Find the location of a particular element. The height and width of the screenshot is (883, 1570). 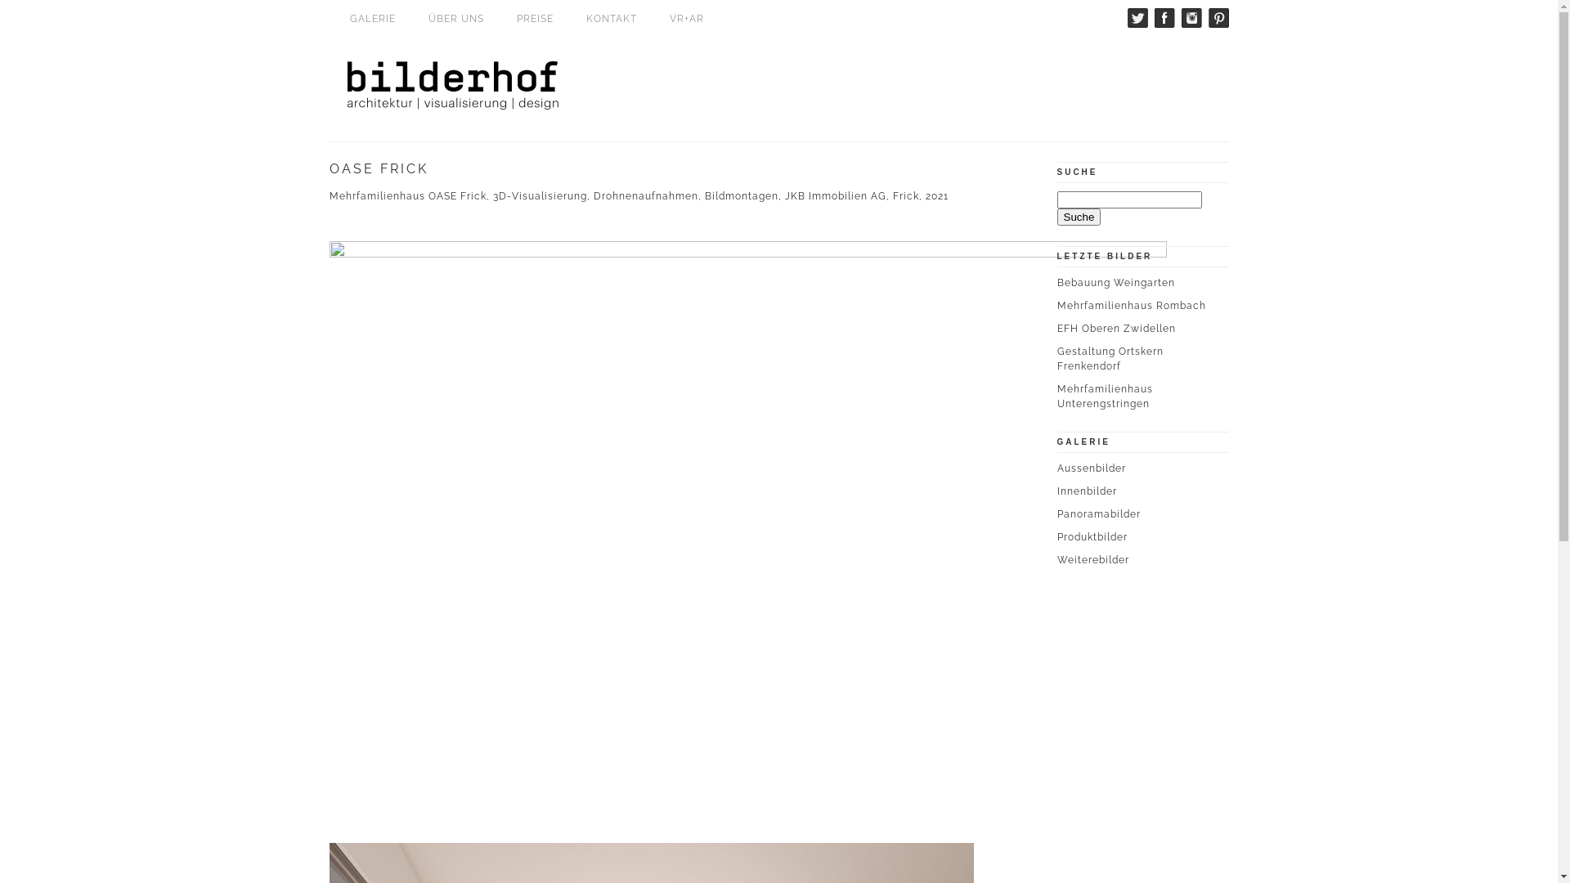

Innenbilder is located at coordinates (1086, 491).